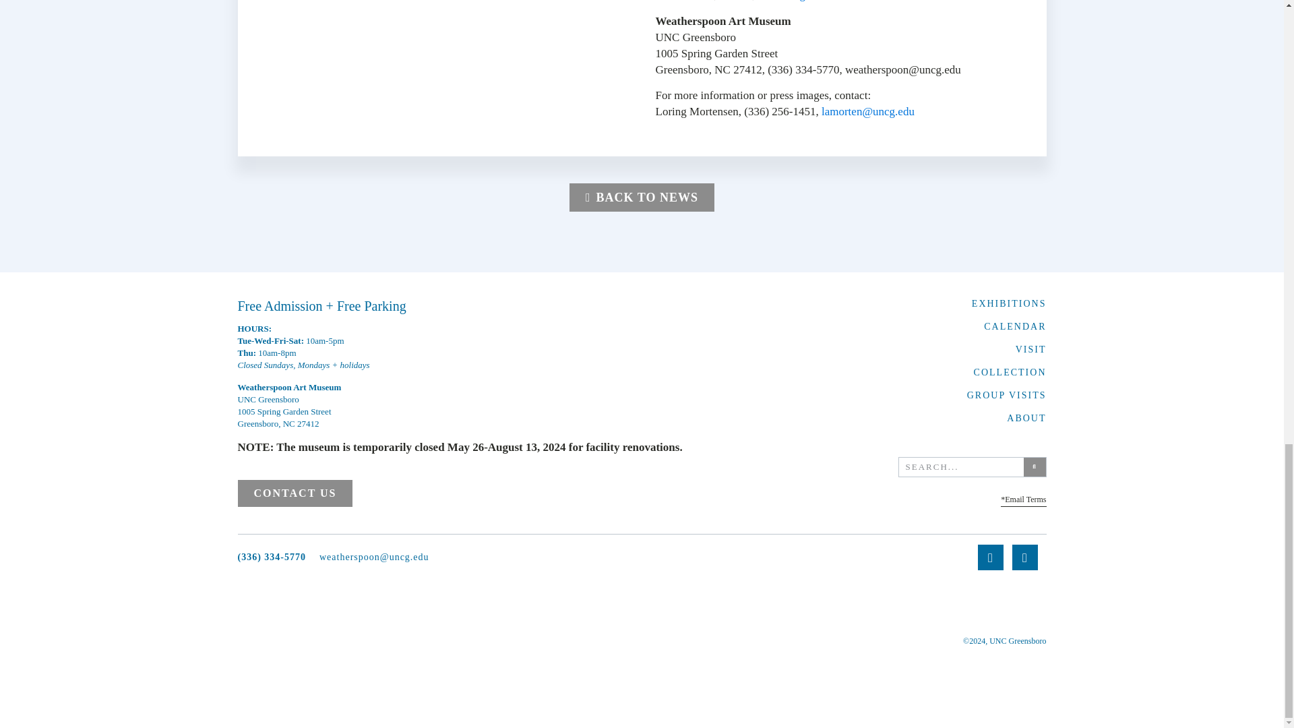 This screenshot has width=1294, height=728. I want to click on ABOUT, so click(1026, 418).